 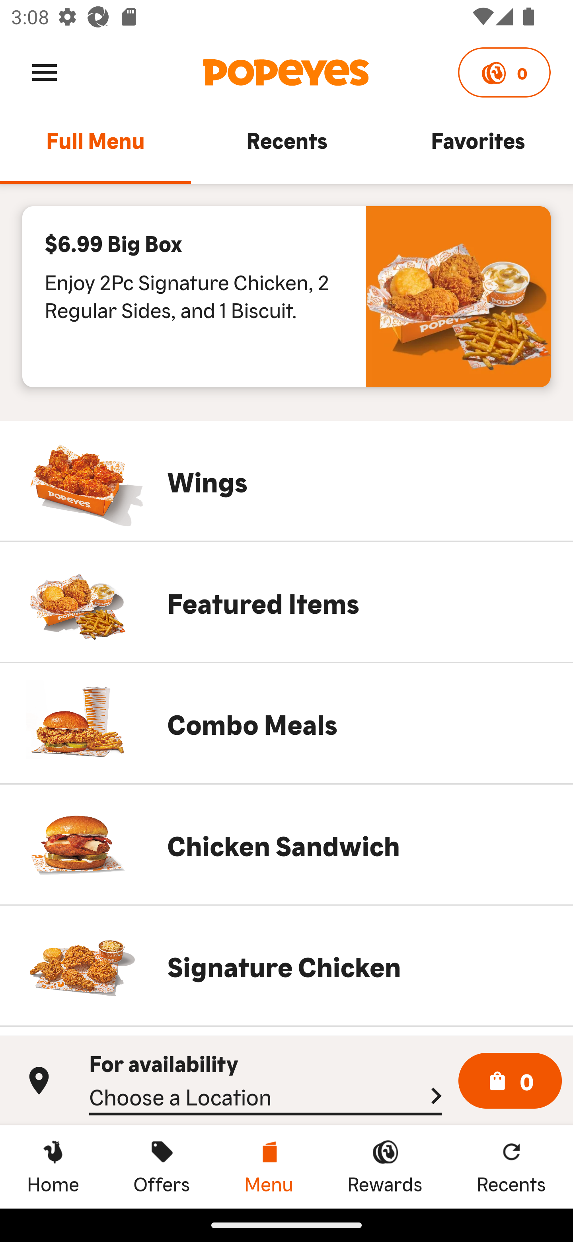 What do you see at coordinates (510, 1081) in the screenshot?
I see `0 Cart total  0` at bounding box center [510, 1081].